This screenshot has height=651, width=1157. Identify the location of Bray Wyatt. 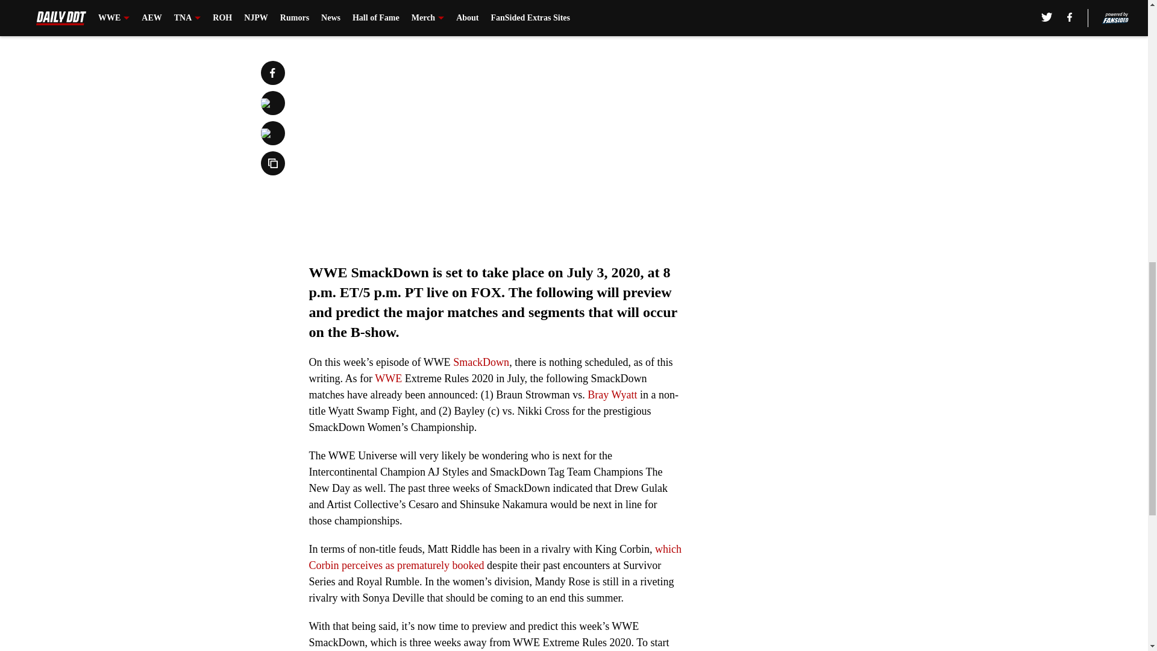
(612, 394).